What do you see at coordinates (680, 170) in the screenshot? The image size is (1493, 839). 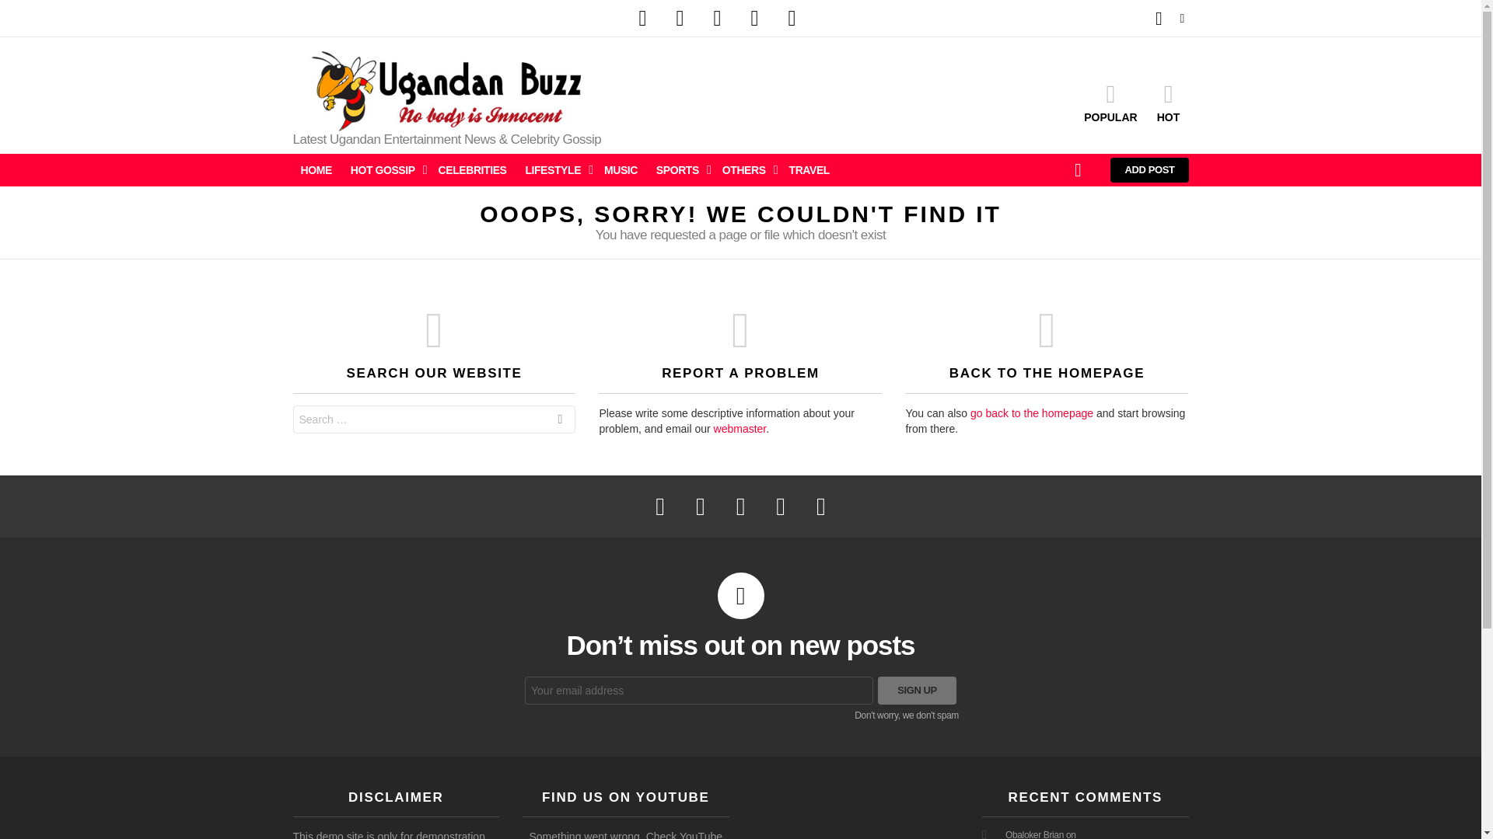 I see `SPORTS` at bounding box center [680, 170].